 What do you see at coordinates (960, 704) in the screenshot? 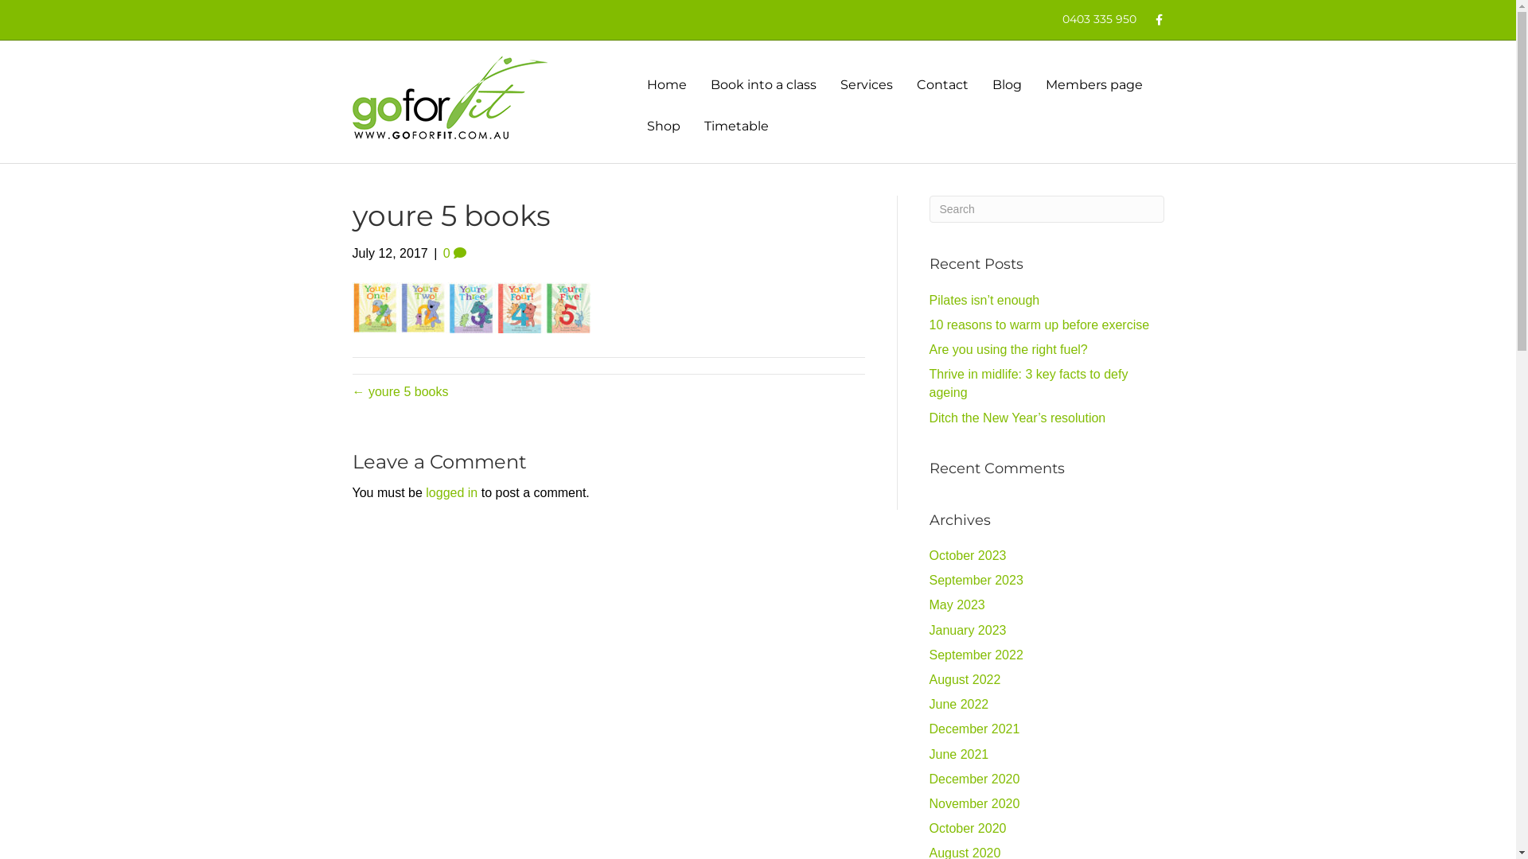
I see `June 2022` at bounding box center [960, 704].